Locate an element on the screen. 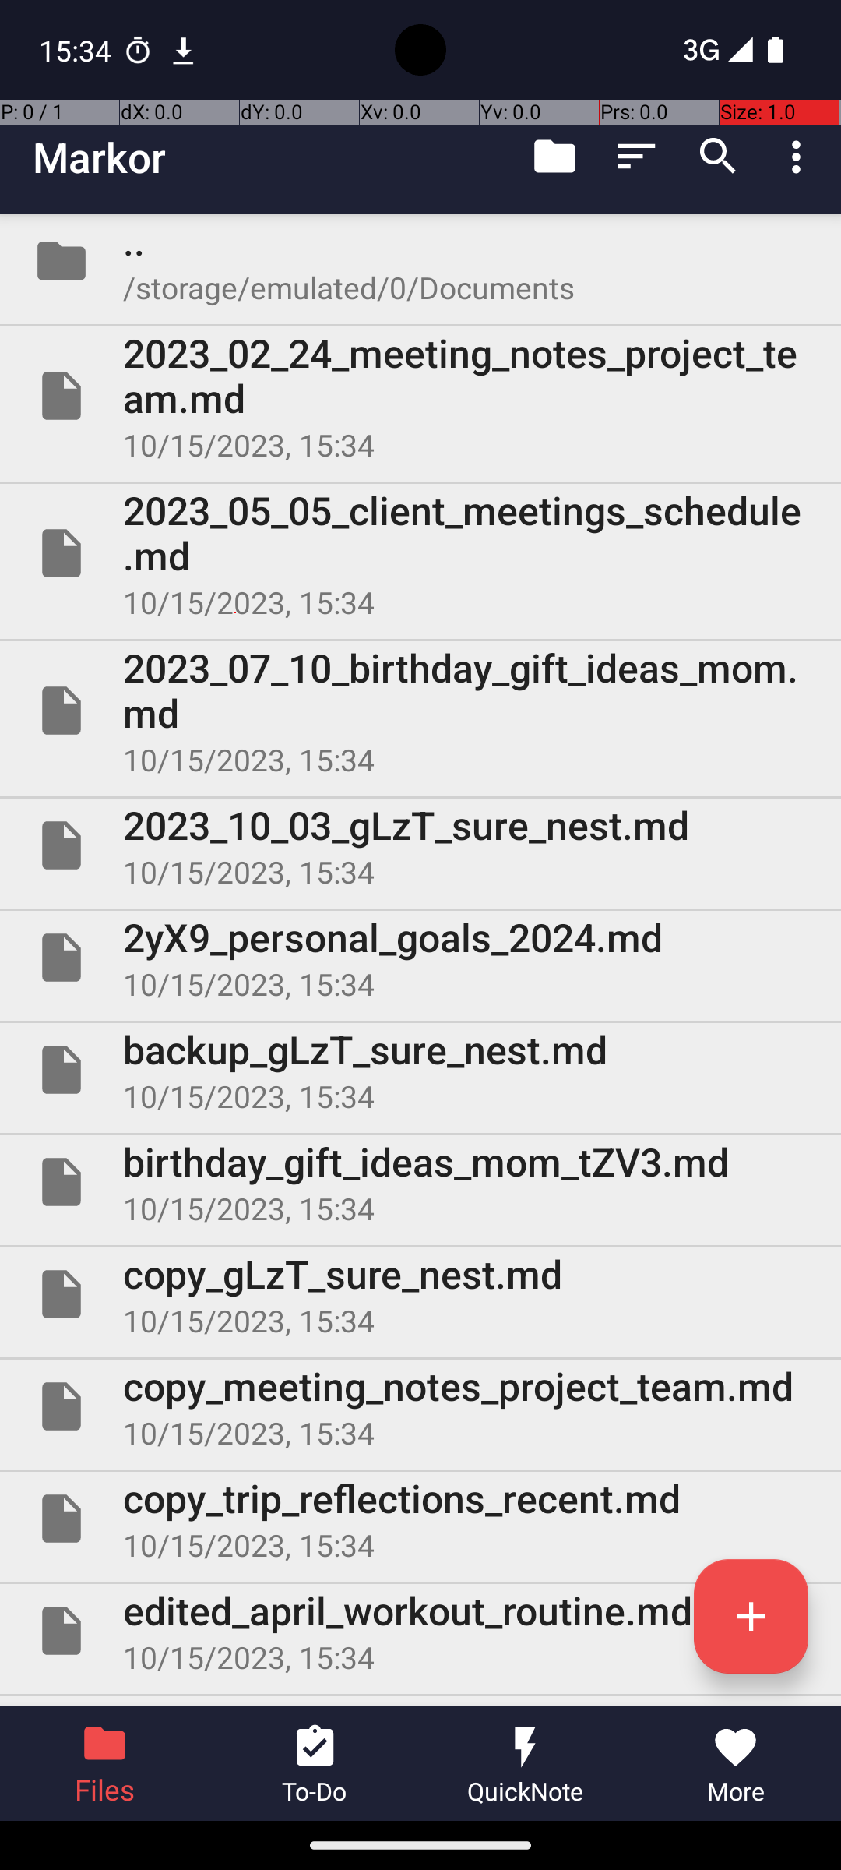  File 2023_10_03_gLzT_sure_nest.md  is located at coordinates (420, 845).